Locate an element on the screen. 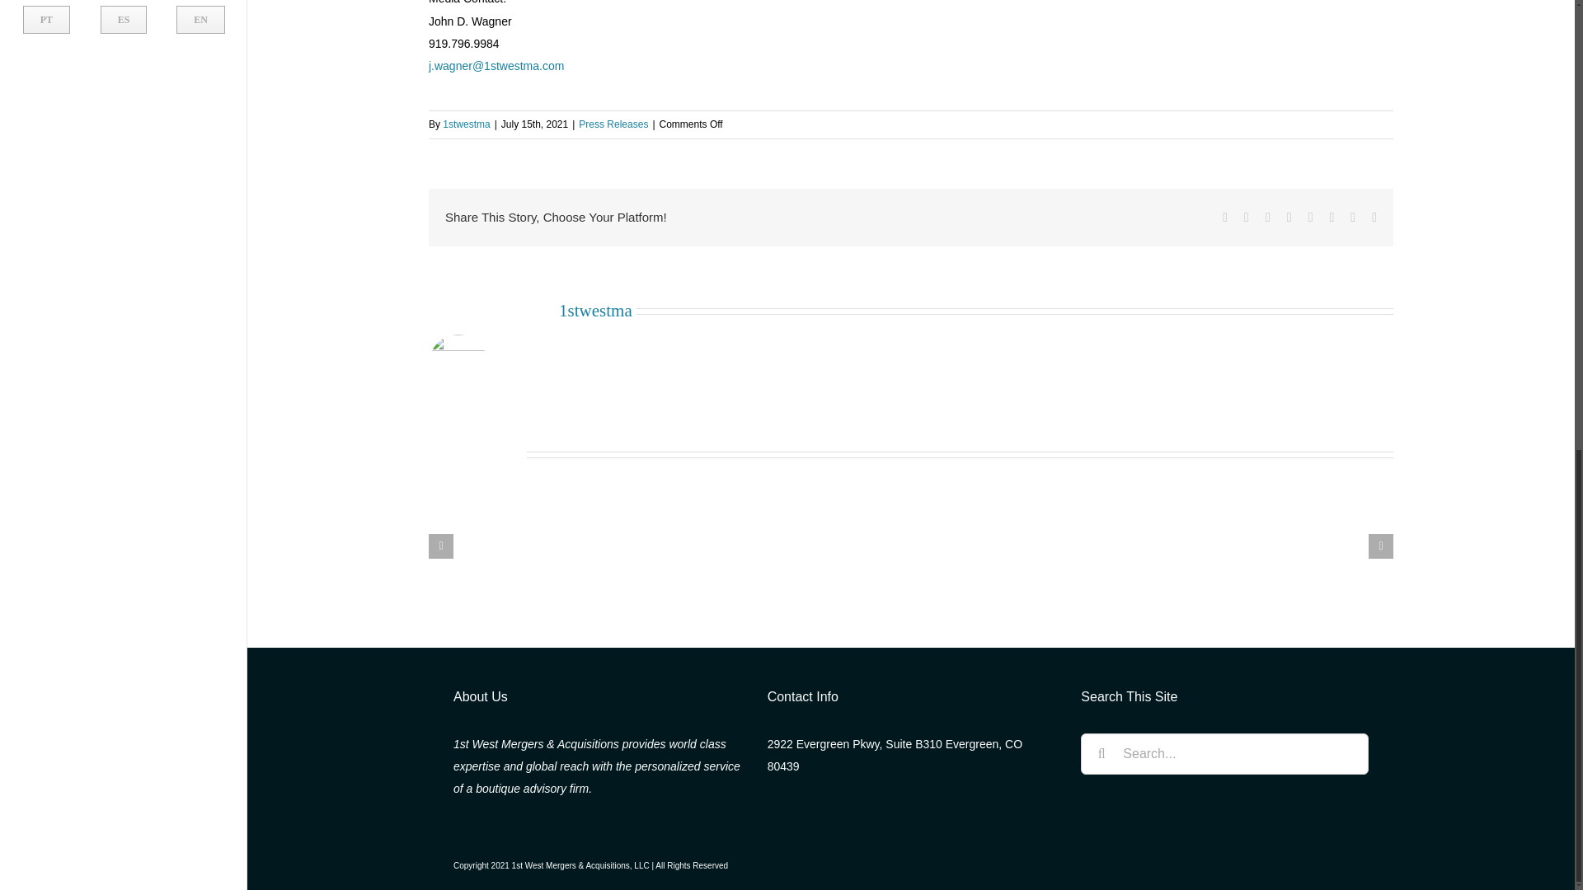 This screenshot has width=1583, height=890. Press Releases is located at coordinates (466, 124).